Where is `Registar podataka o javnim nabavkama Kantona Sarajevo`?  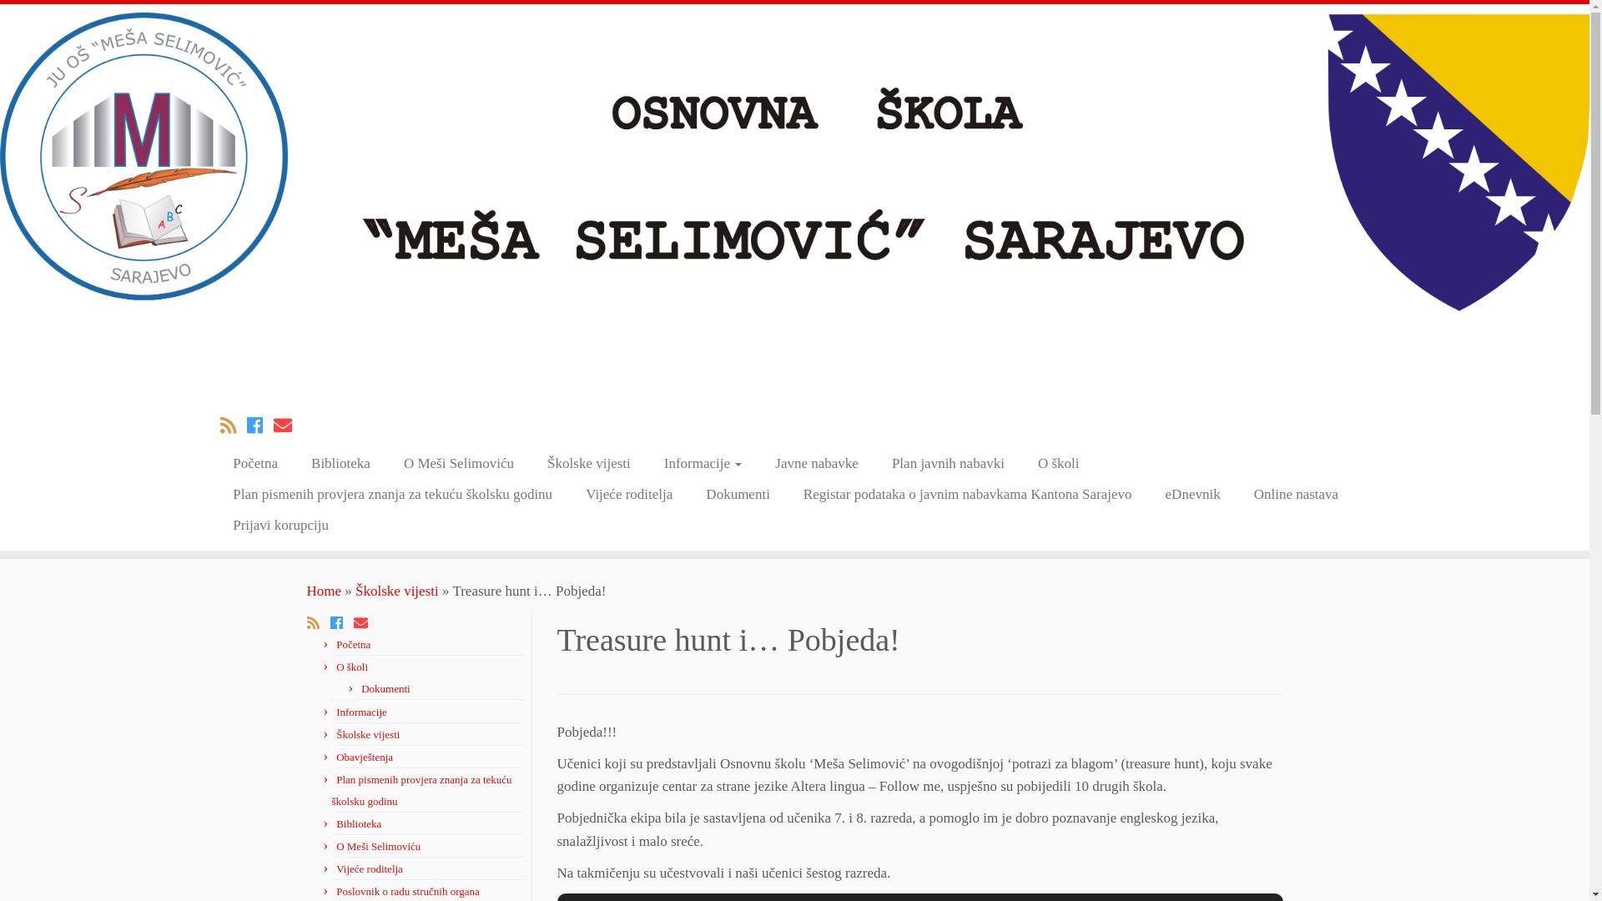 Registar podataka o javnim nabavkama Kantona Sarajevo is located at coordinates (968, 494).